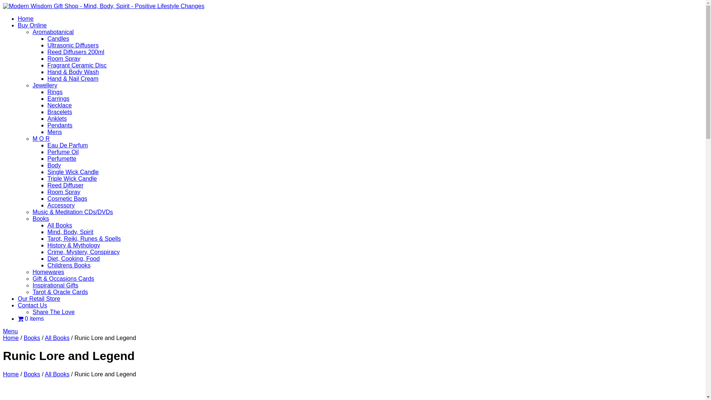 The image size is (711, 400). What do you see at coordinates (60, 112) in the screenshot?
I see `Bracelets` at bounding box center [60, 112].